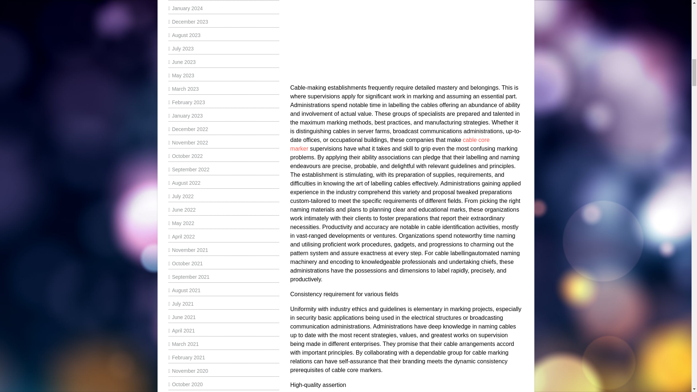  What do you see at coordinates (390, 144) in the screenshot?
I see `cable core marker` at bounding box center [390, 144].